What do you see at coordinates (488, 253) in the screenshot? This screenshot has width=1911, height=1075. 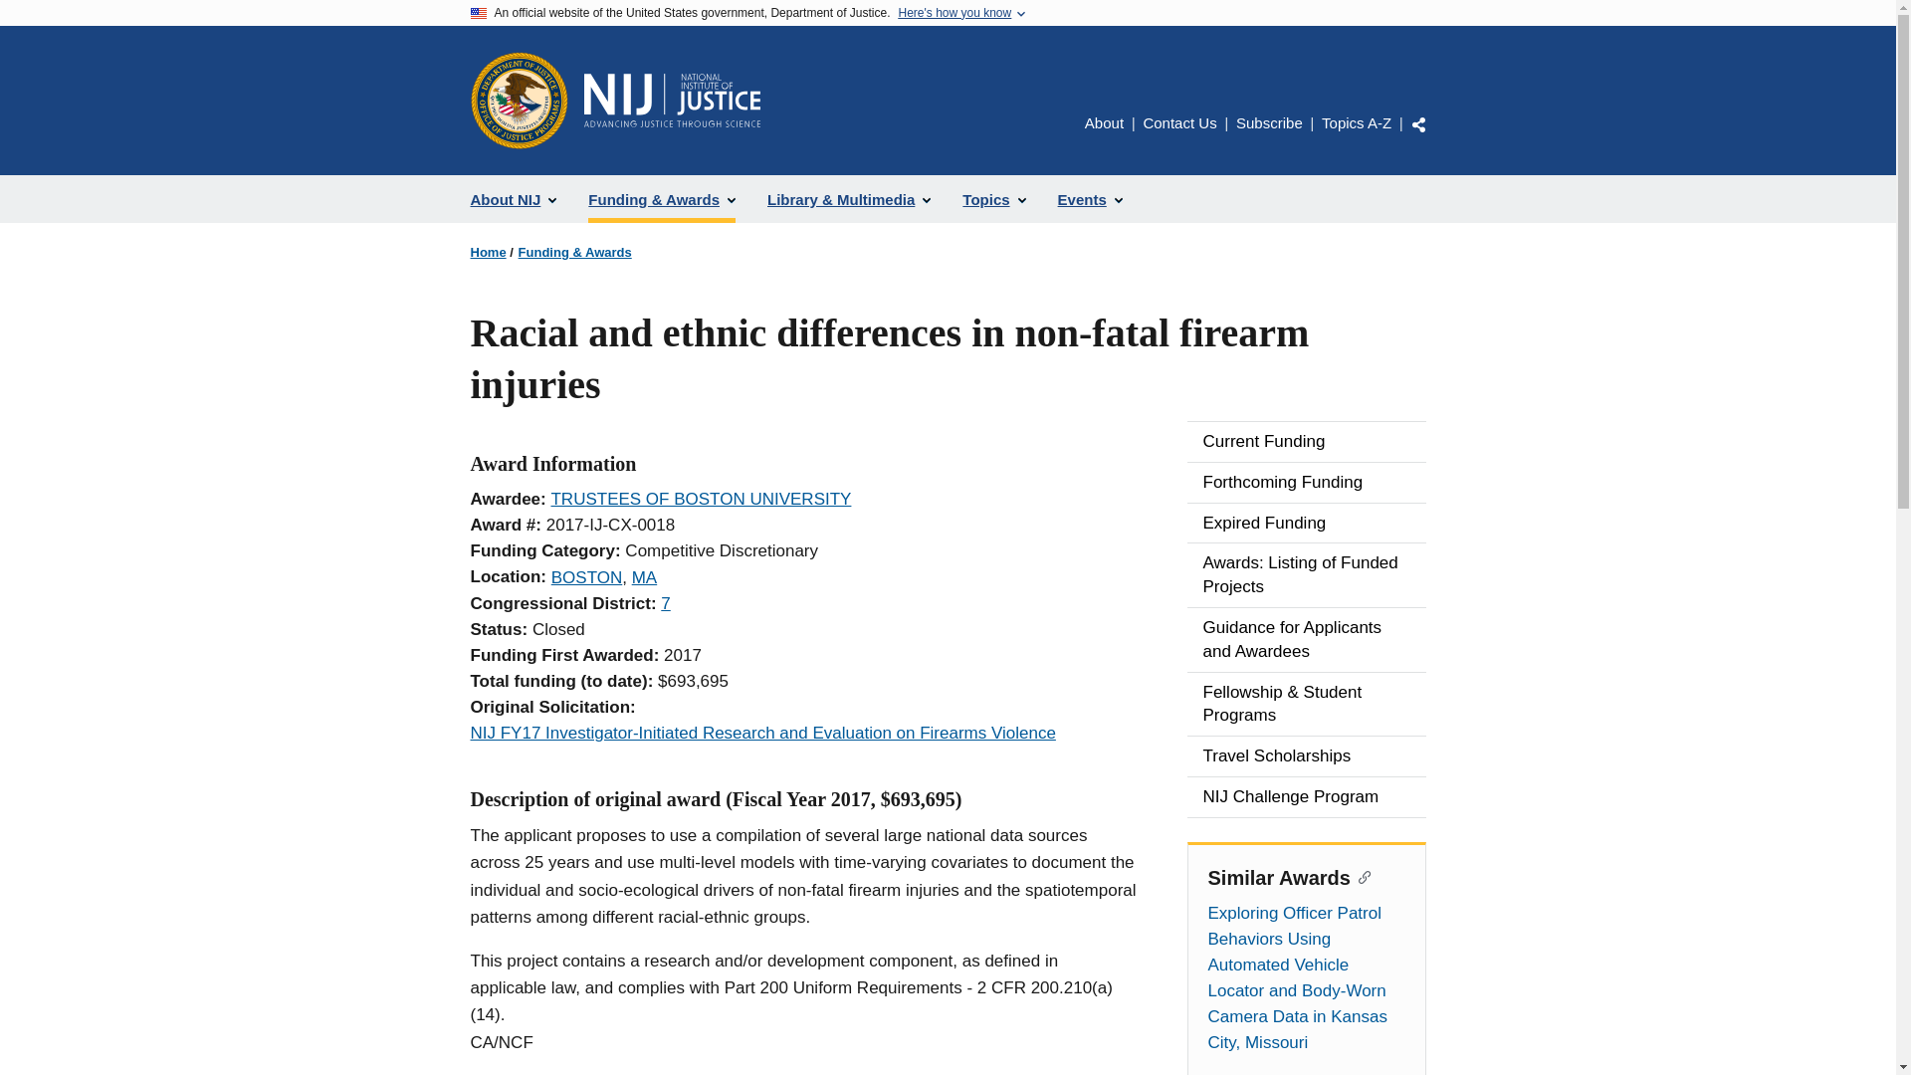 I see `Home` at bounding box center [488, 253].